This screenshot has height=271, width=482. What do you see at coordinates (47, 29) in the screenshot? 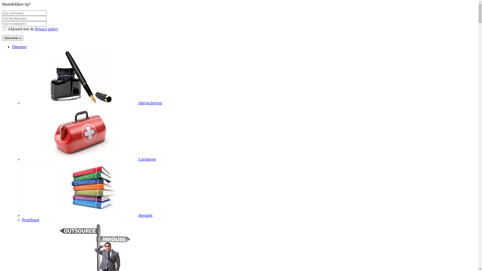
I see `Privacy policy` at bounding box center [47, 29].